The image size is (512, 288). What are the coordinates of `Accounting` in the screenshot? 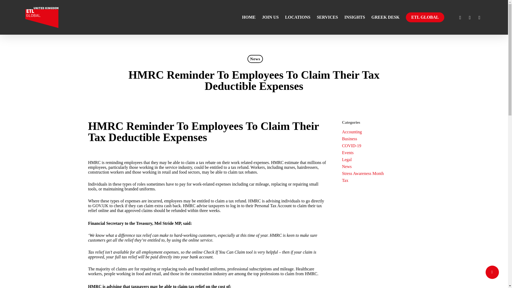 It's located at (381, 132).